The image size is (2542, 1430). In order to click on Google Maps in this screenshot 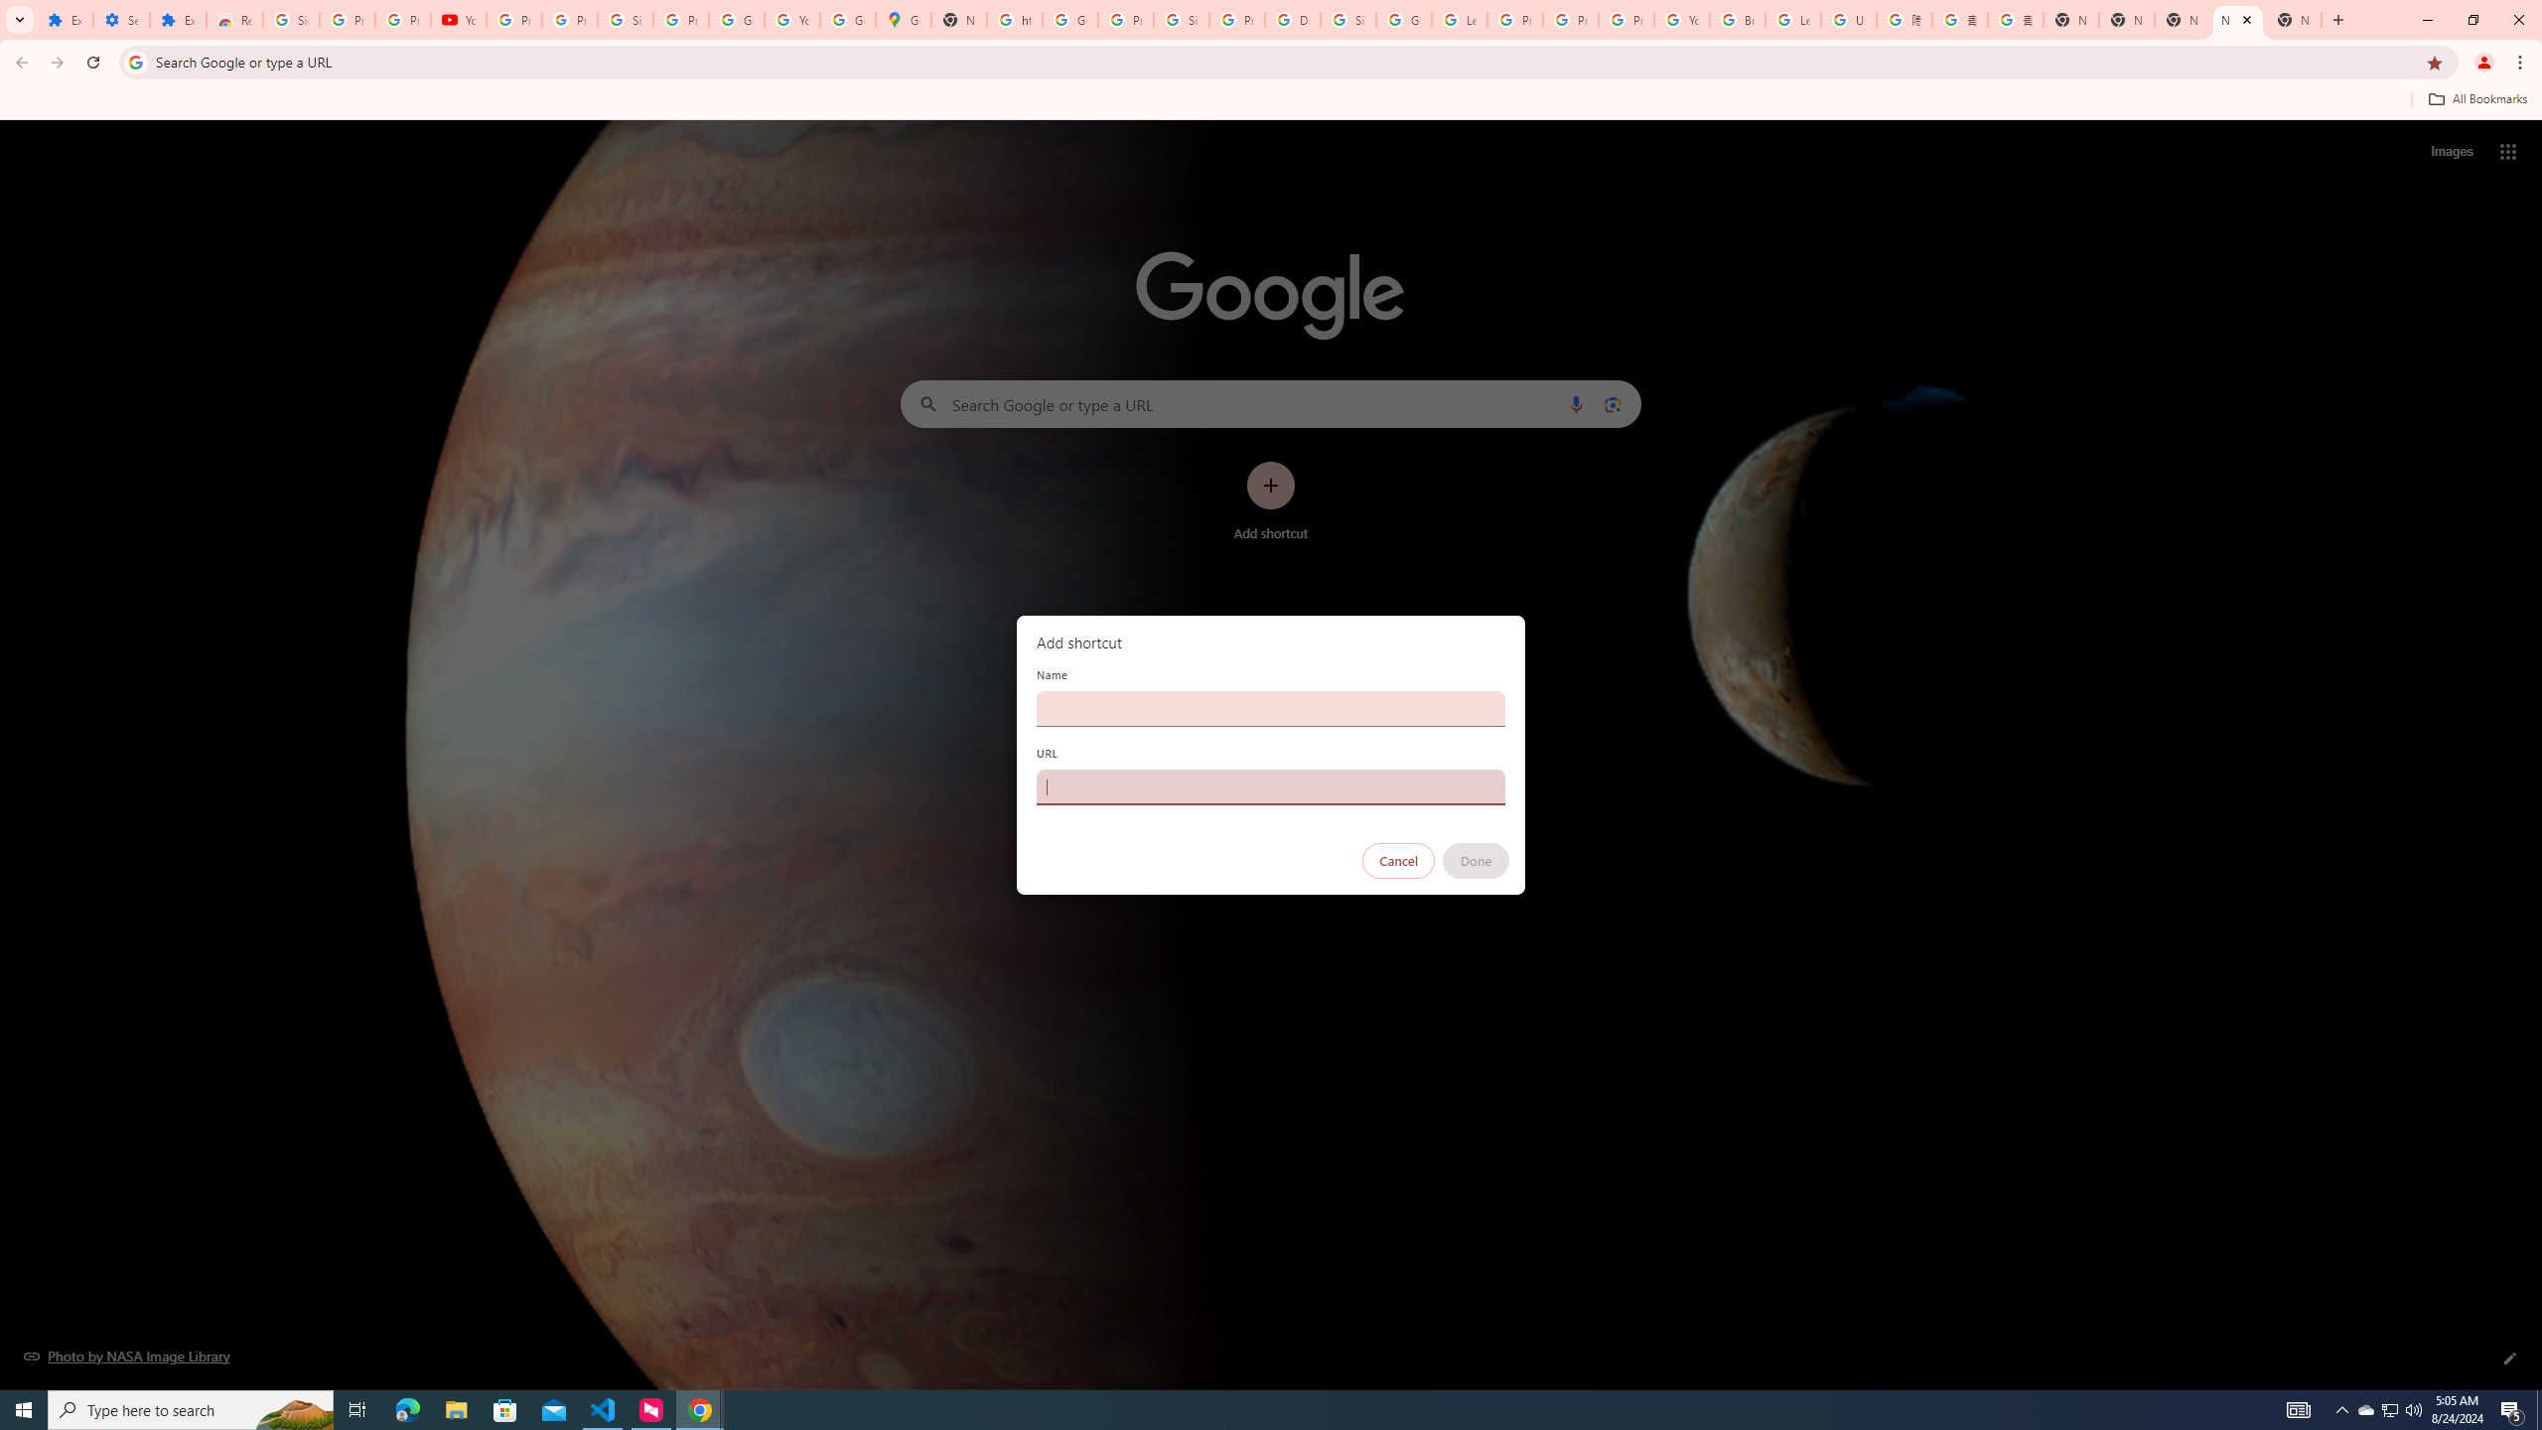, I will do `click(904, 20)`.